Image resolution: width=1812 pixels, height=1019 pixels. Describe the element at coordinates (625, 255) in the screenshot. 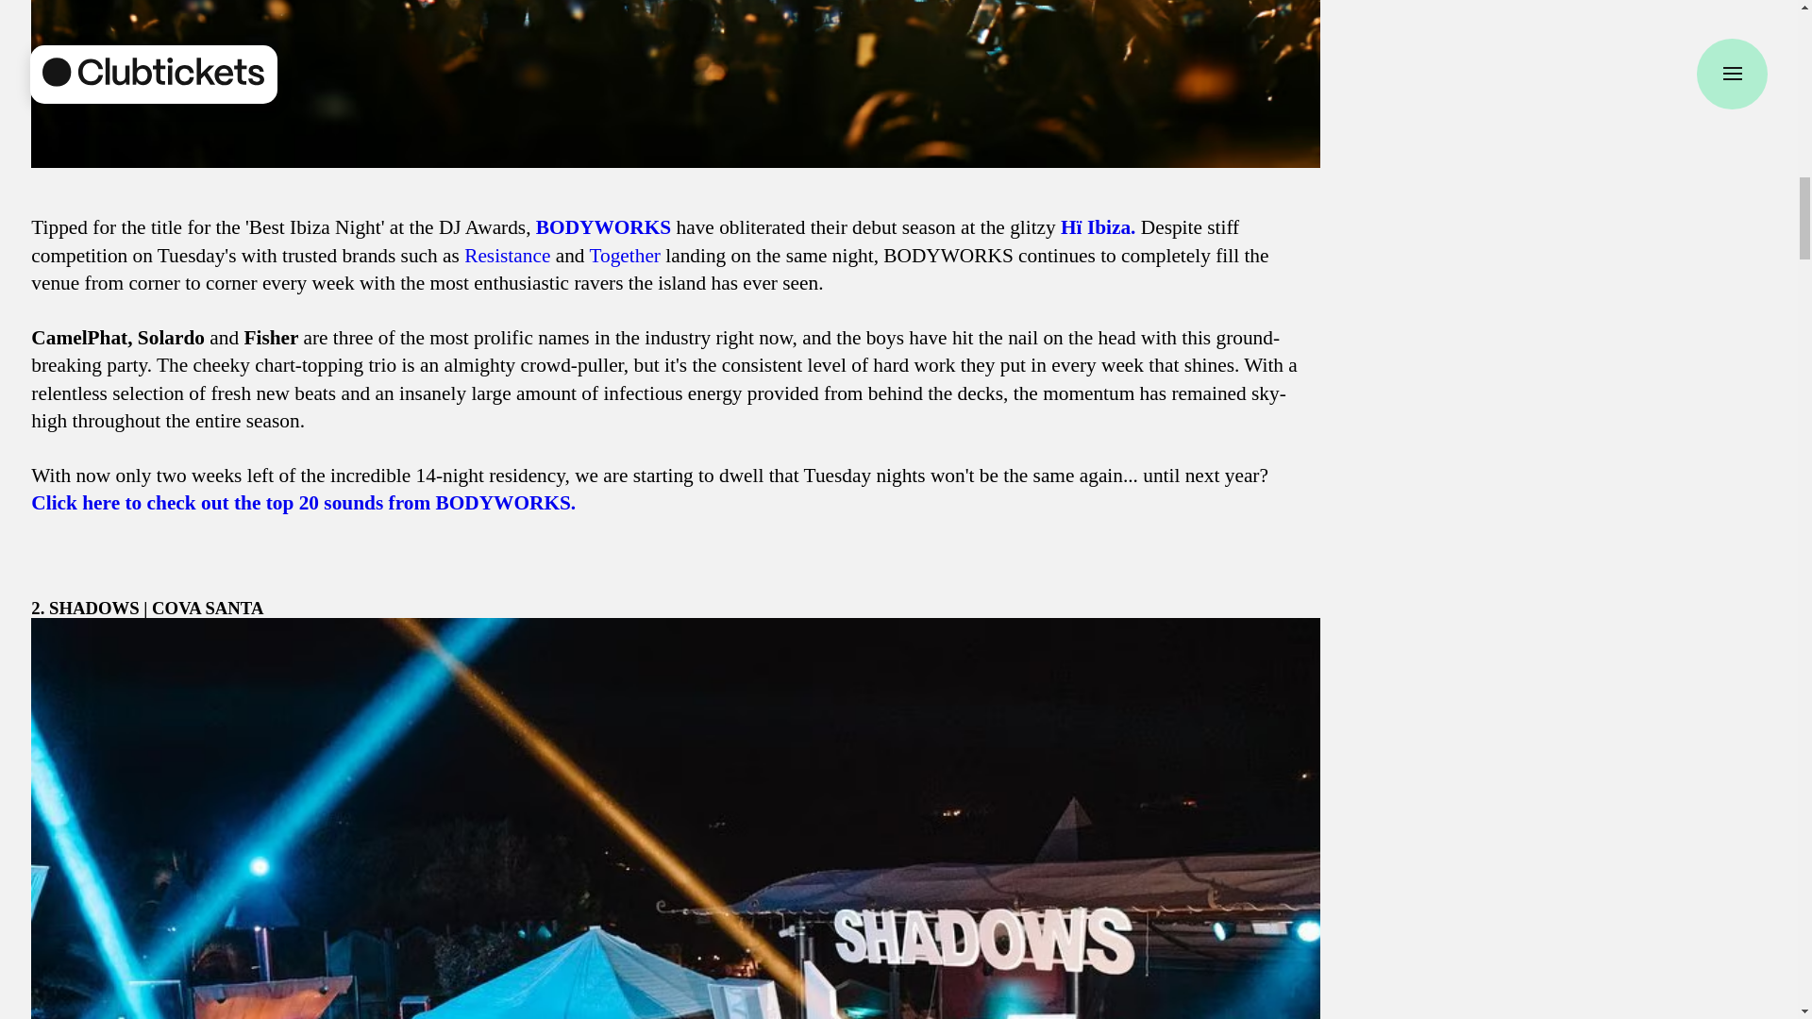

I see `Together` at that location.